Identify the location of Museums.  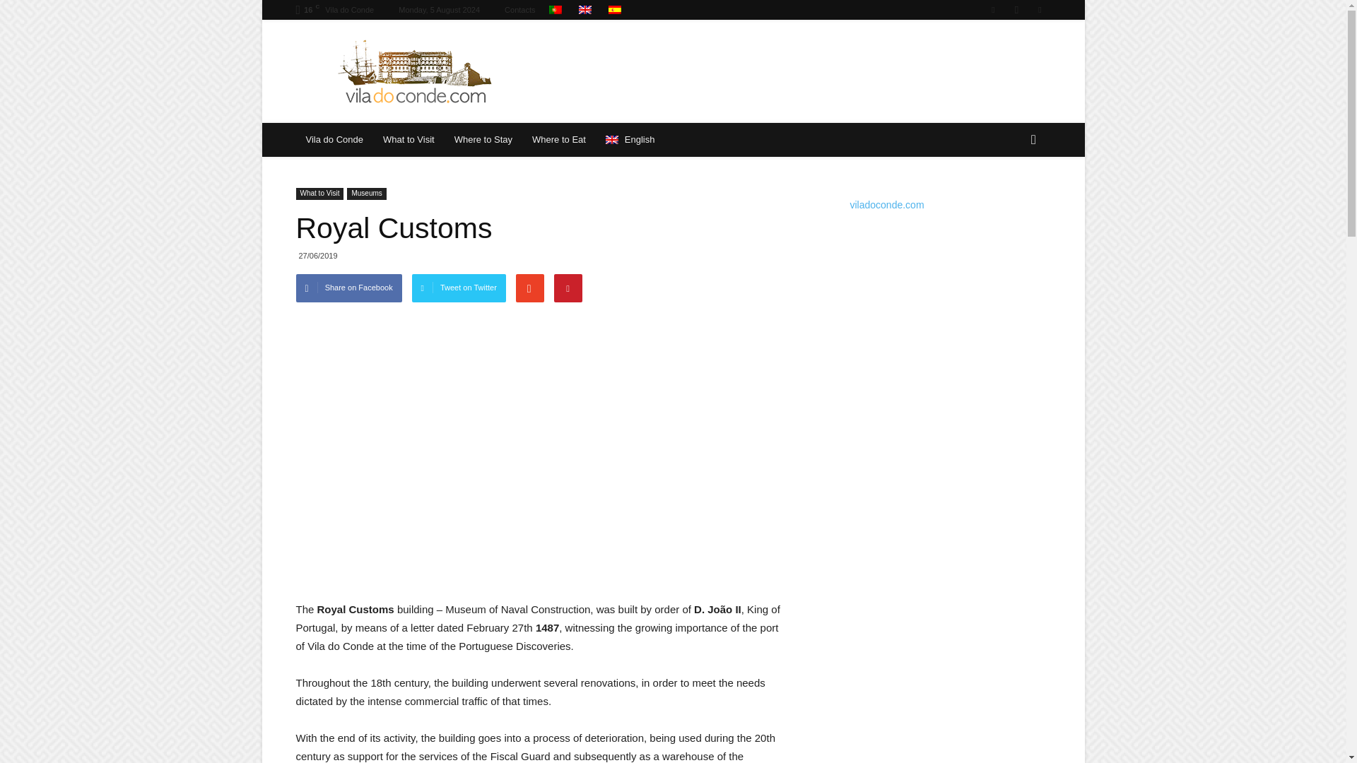
(366, 194).